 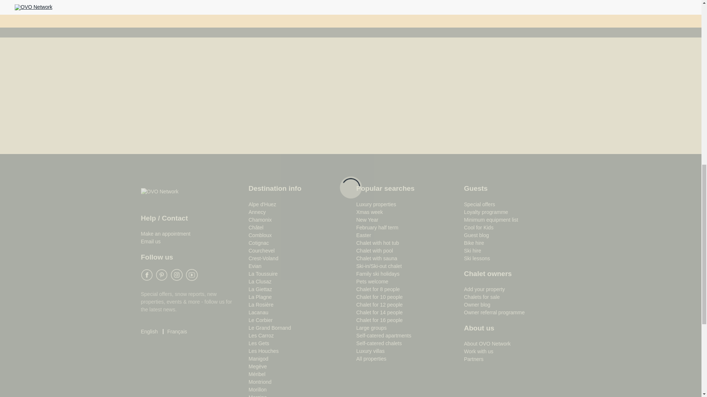 What do you see at coordinates (261, 336) in the screenshot?
I see `Les Carroz` at bounding box center [261, 336].